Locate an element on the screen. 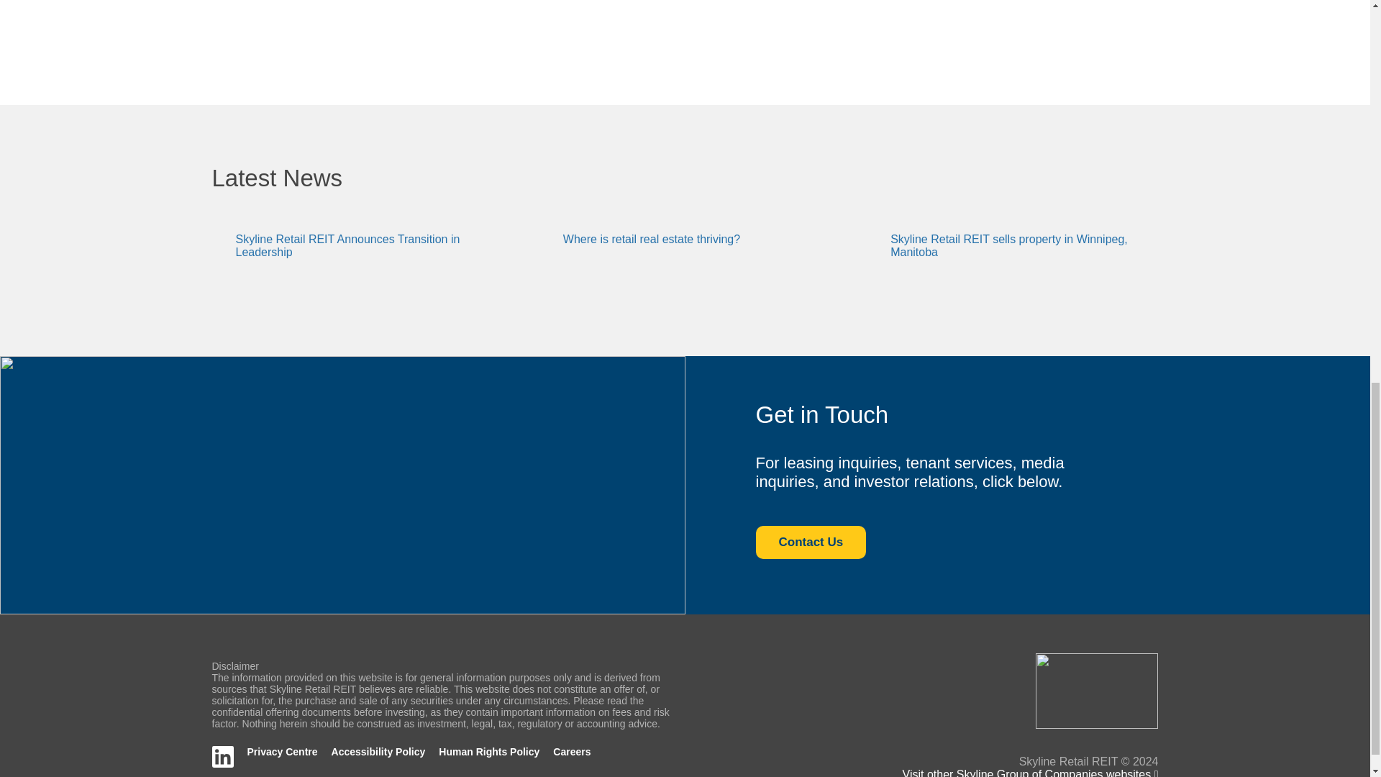 This screenshot has height=777, width=1381. Careers is located at coordinates (572, 751).